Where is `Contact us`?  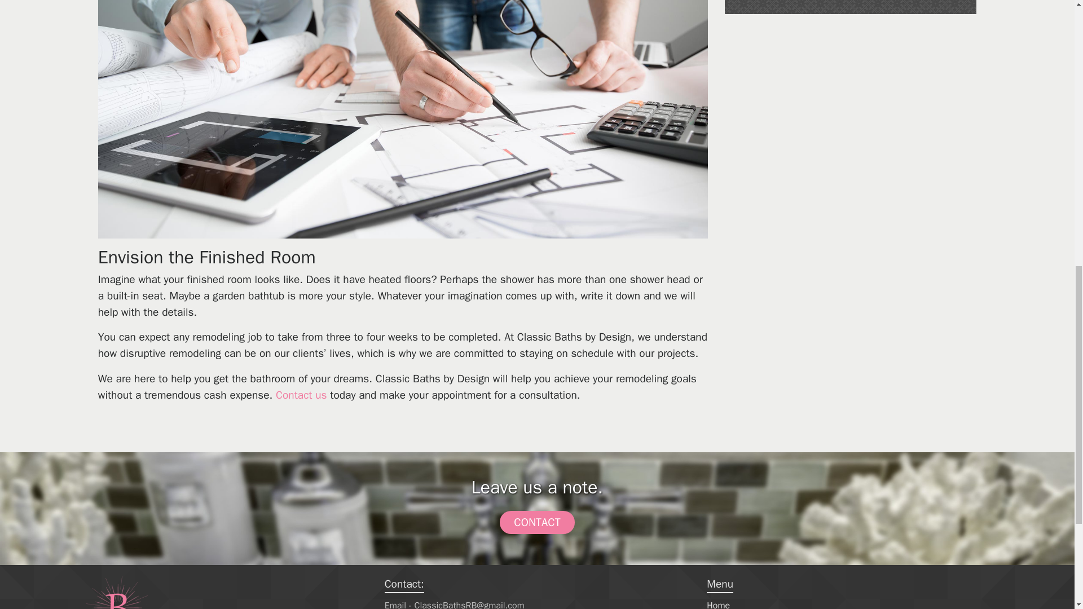
Contact us is located at coordinates (301, 395).